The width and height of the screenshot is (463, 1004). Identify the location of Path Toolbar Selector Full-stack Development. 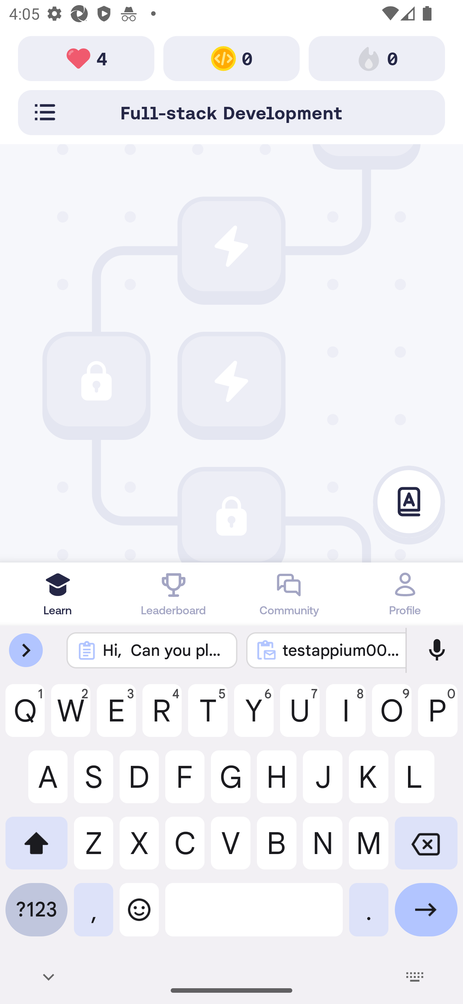
(232, 112).